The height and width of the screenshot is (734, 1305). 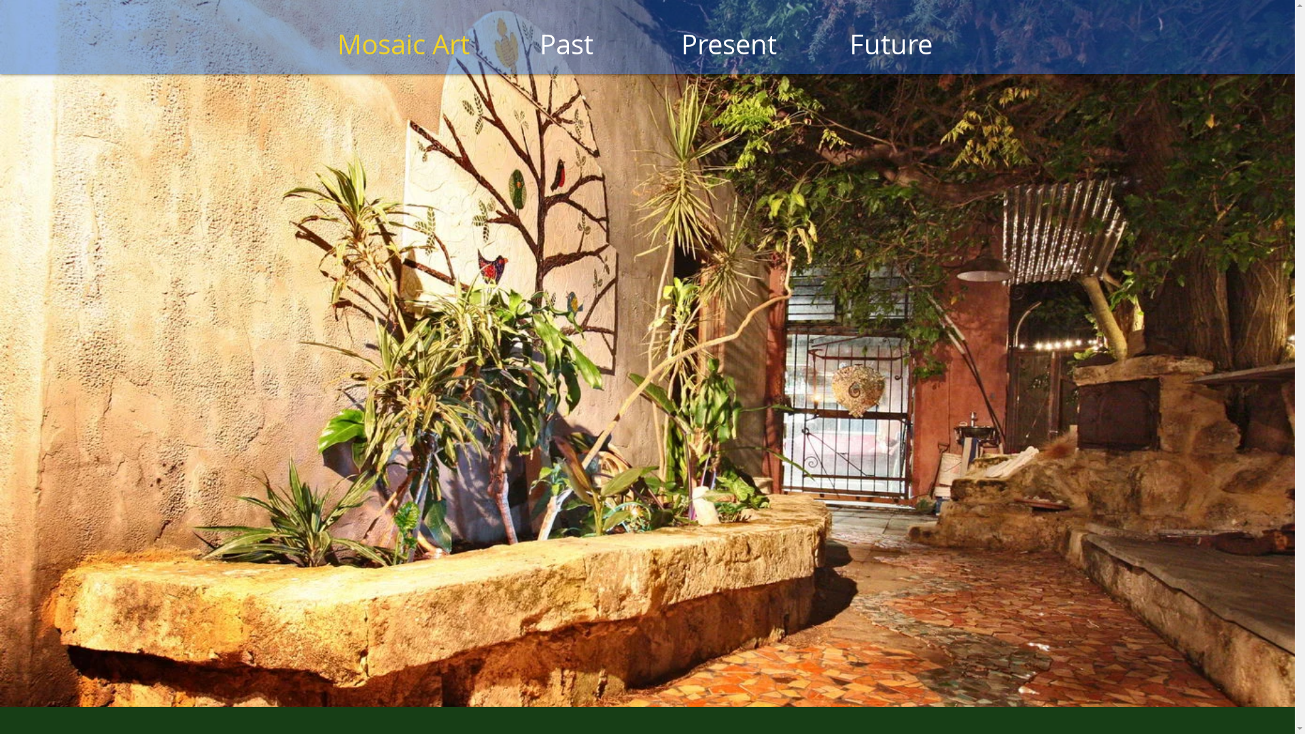 What do you see at coordinates (404, 44) in the screenshot?
I see `Mosaic Art` at bounding box center [404, 44].